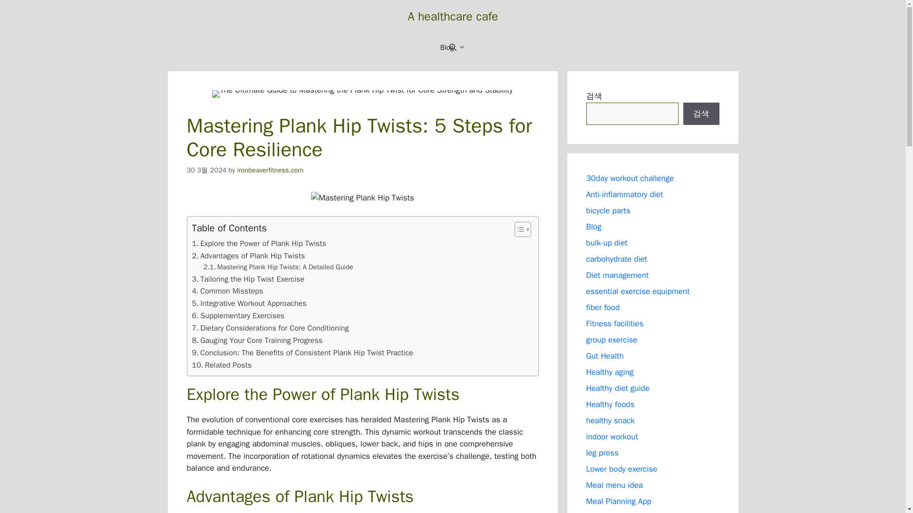 This screenshot has height=513, width=913. What do you see at coordinates (608, 210) in the screenshot?
I see `bicycle parts` at bounding box center [608, 210].